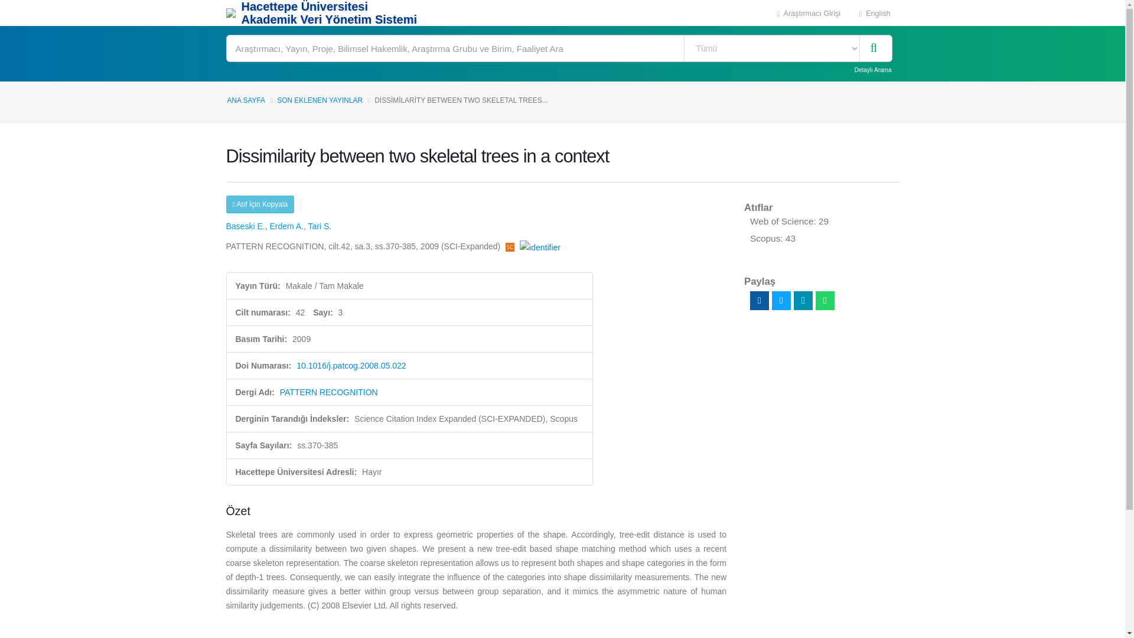 Image resolution: width=1134 pixels, height=638 pixels. I want to click on ANA SAYFA, so click(246, 100).